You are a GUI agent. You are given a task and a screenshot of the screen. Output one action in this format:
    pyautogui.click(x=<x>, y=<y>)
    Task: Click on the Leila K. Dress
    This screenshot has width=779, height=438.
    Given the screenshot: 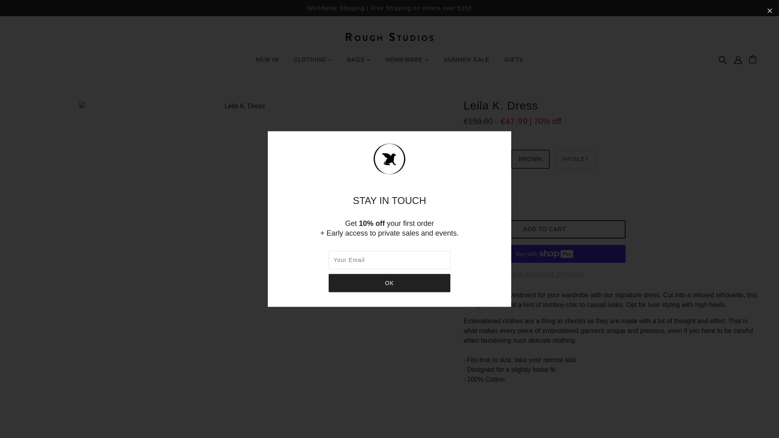 What is the action you would take?
    pyautogui.click(x=576, y=159)
    